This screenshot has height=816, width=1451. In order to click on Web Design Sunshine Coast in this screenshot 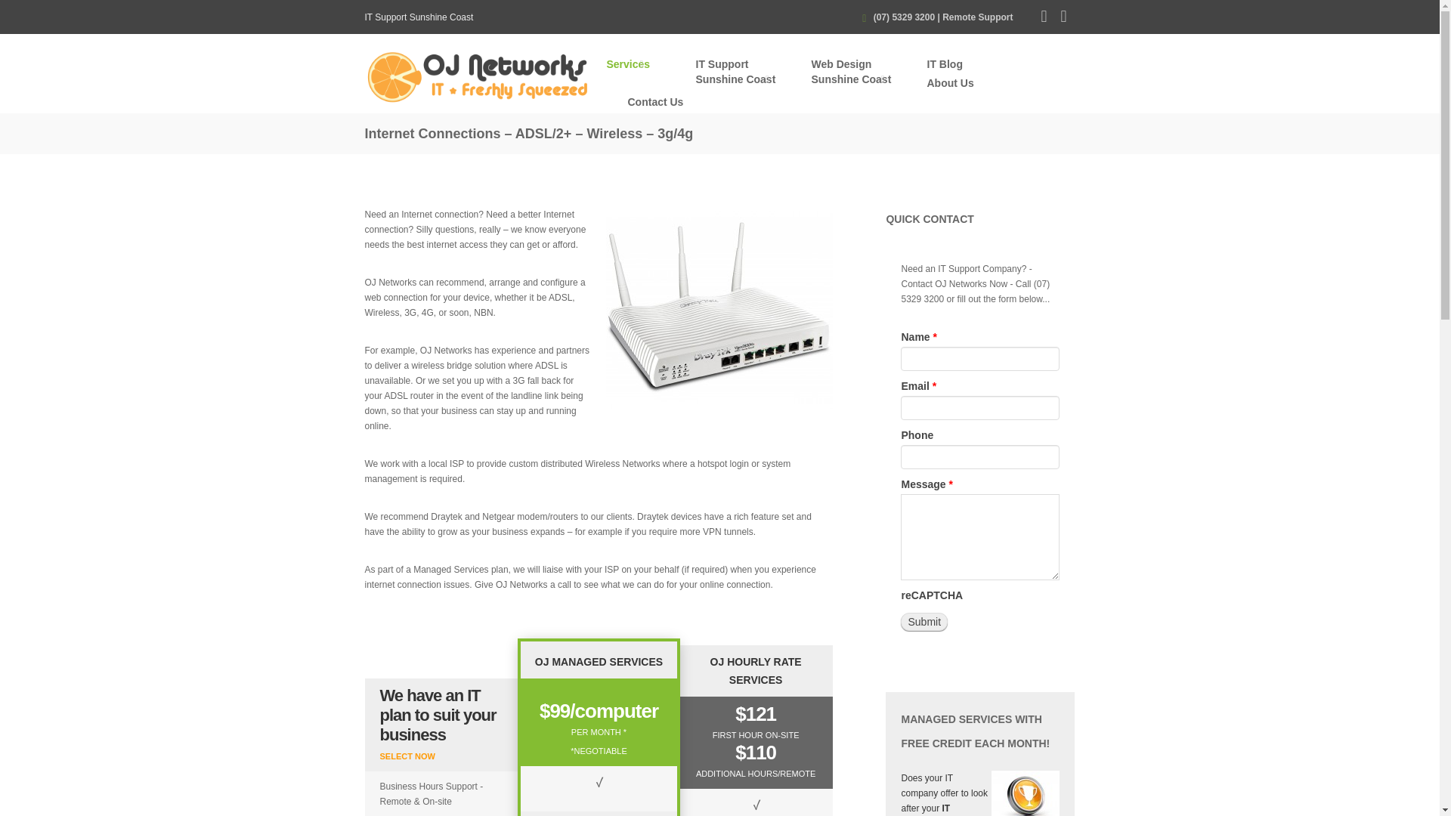, I will do `click(859, 73)`.